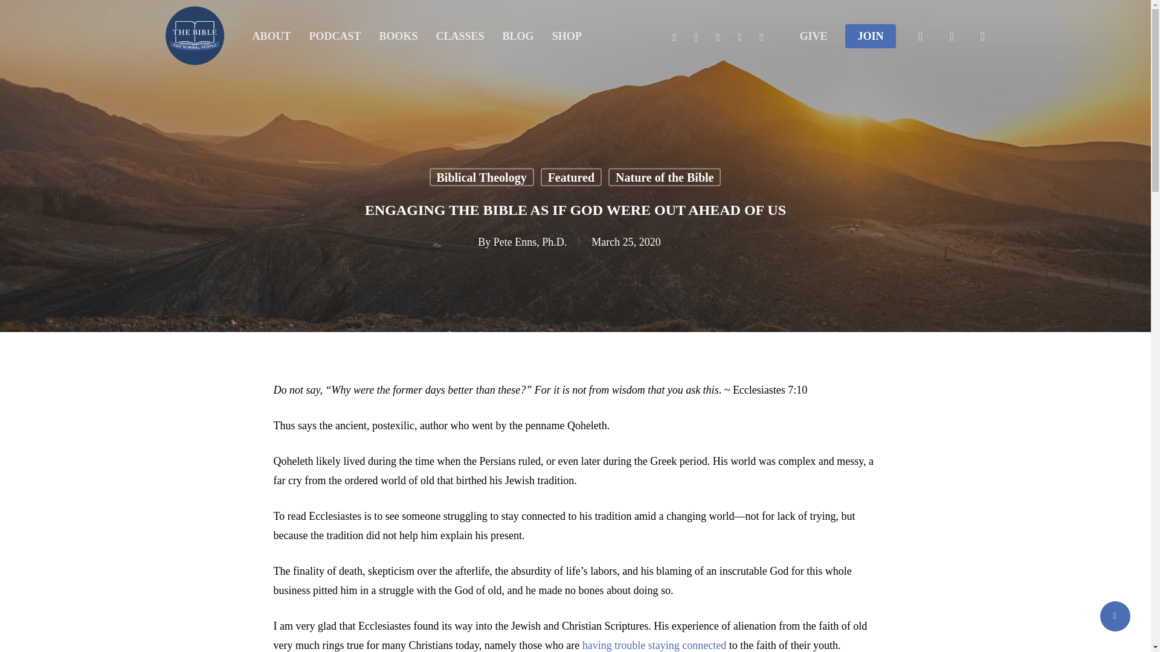  Describe the element at coordinates (717, 36) in the screenshot. I see `INSTAGRAM` at that location.